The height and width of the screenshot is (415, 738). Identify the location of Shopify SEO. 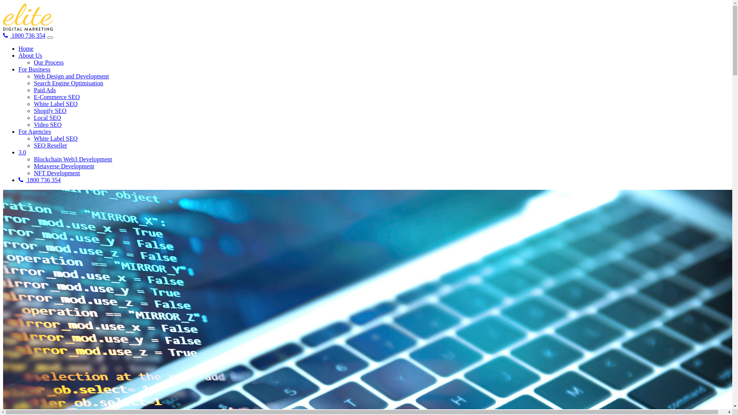
(50, 111).